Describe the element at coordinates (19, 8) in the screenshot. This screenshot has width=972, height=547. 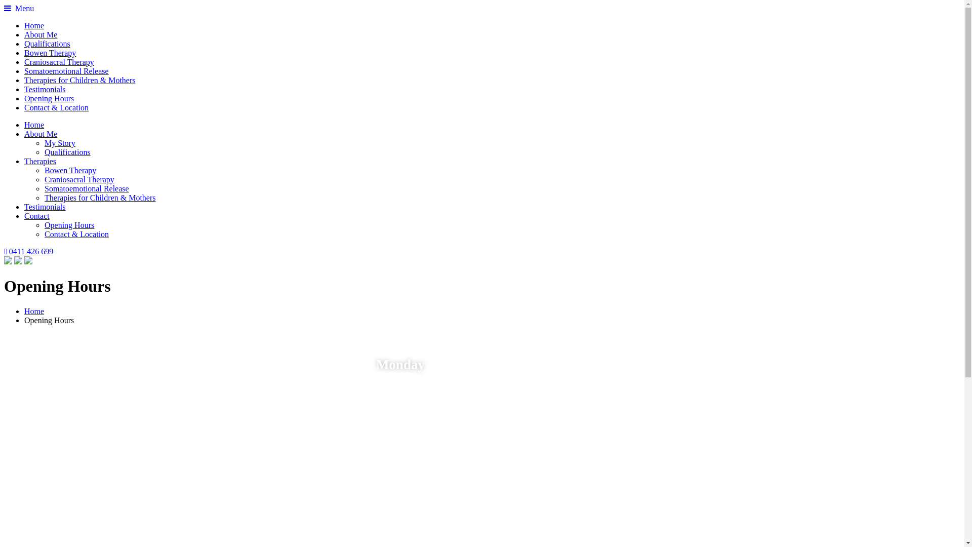
I see ` Menu` at that location.